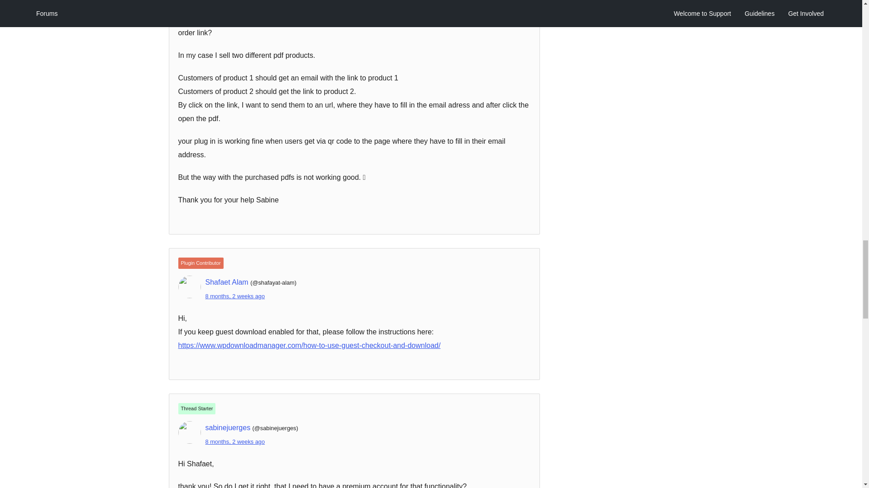  I want to click on View sabinejuerges's profile, so click(228, 427).